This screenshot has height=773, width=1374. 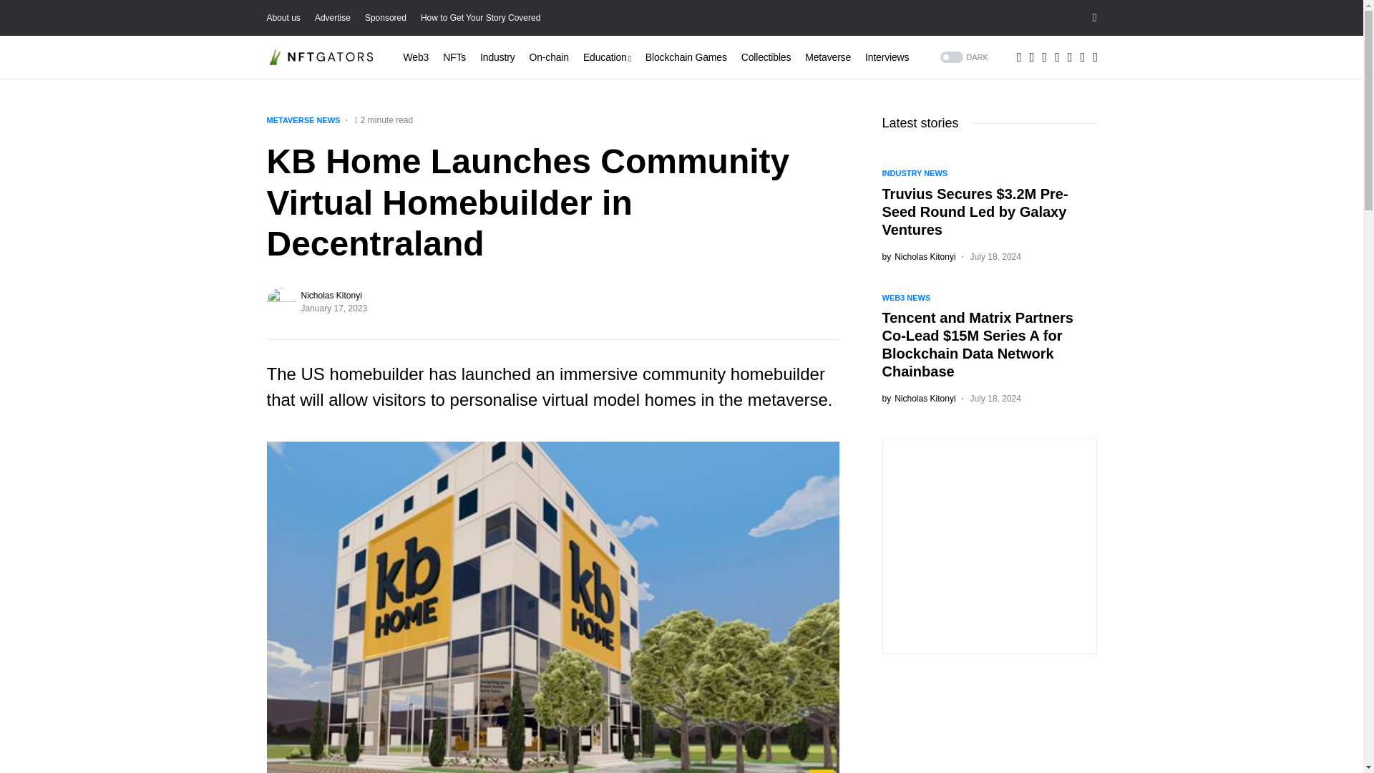 What do you see at coordinates (918, 398) in the screenshot?
I see `View all posts by Nicholas Kitonyi` at bounding box center [918, 398].